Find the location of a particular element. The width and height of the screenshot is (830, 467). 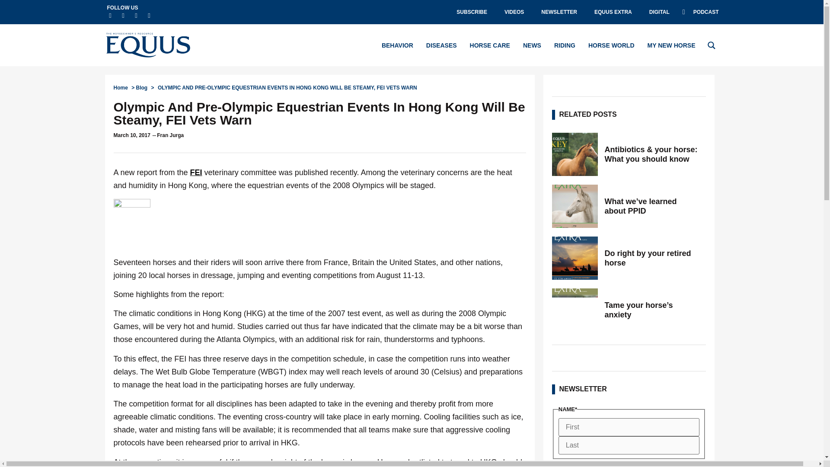

Do right by your retired horse is located at coordinates (652, 258).